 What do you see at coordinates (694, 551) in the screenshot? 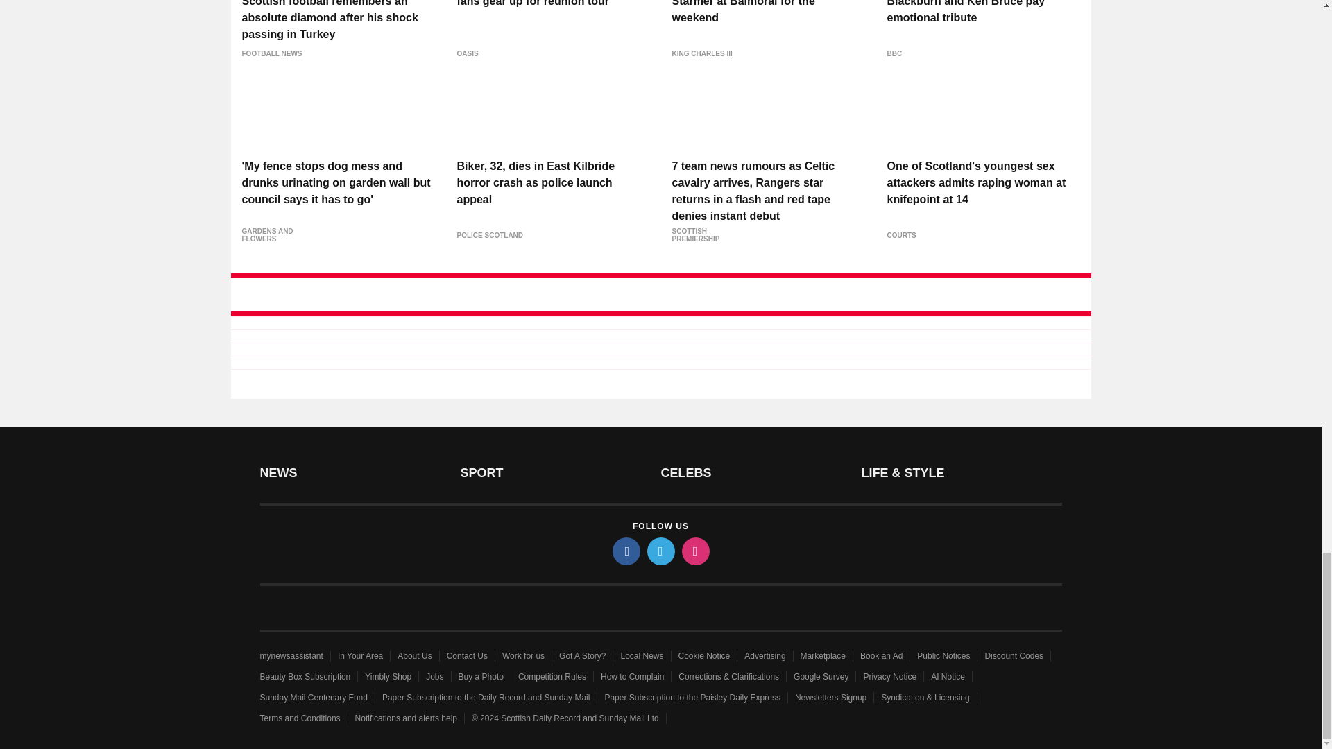
I see `instagram` at bounding box center [694, 551].